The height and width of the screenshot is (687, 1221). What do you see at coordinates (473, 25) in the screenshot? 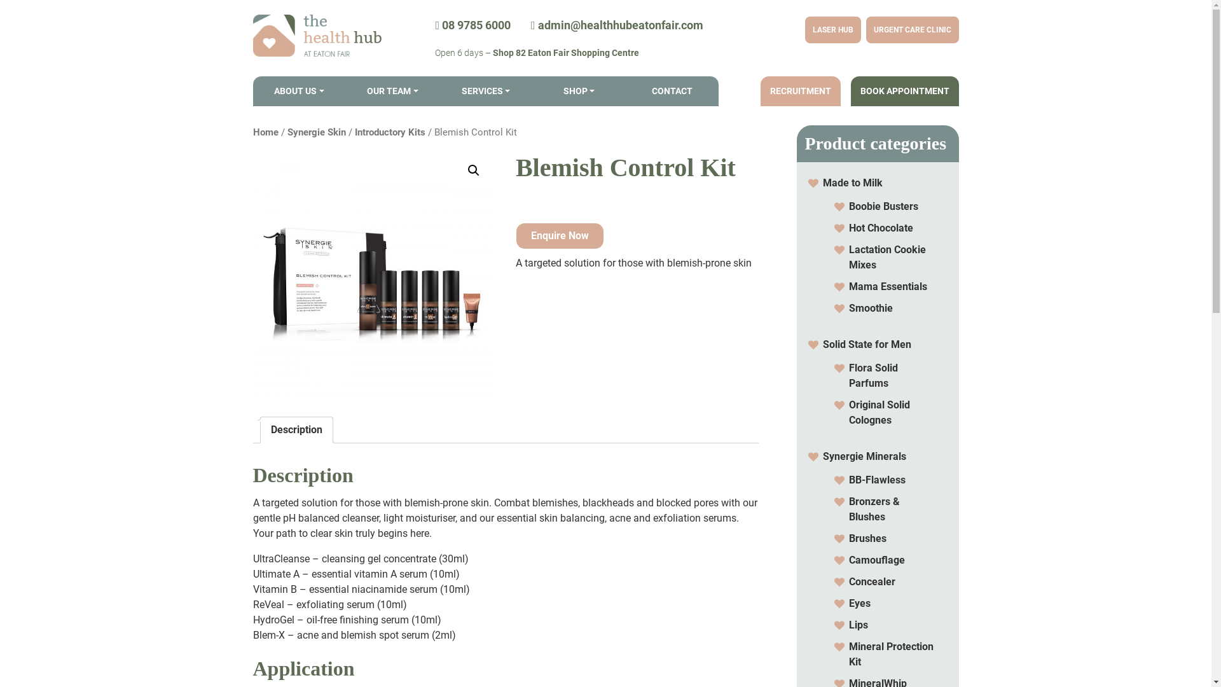
I see `08 9785 6000` at bounding box center [473, 25].